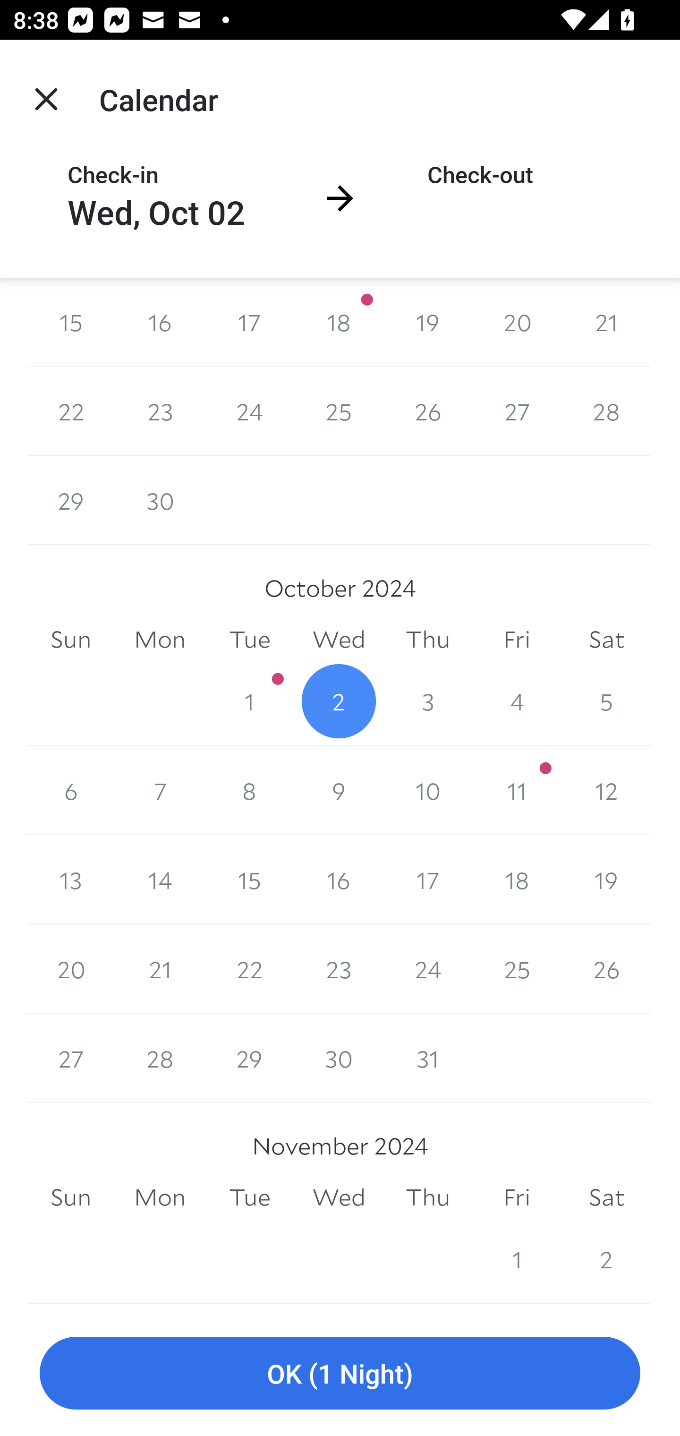  I want to click on 23 23 September 2024, so click(160, 410).